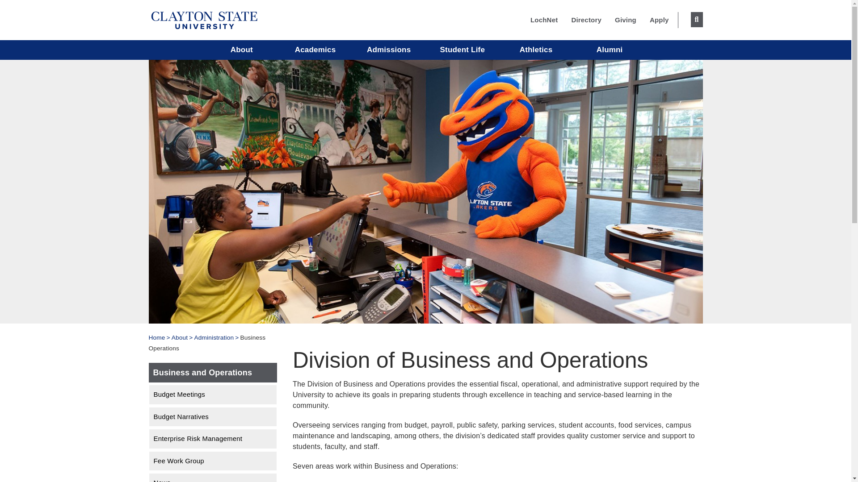 The height and width of the screenshot is (482, 858). Describe the element at coordinates (315, 50) in the screenshot. I see `Academics` at that location.